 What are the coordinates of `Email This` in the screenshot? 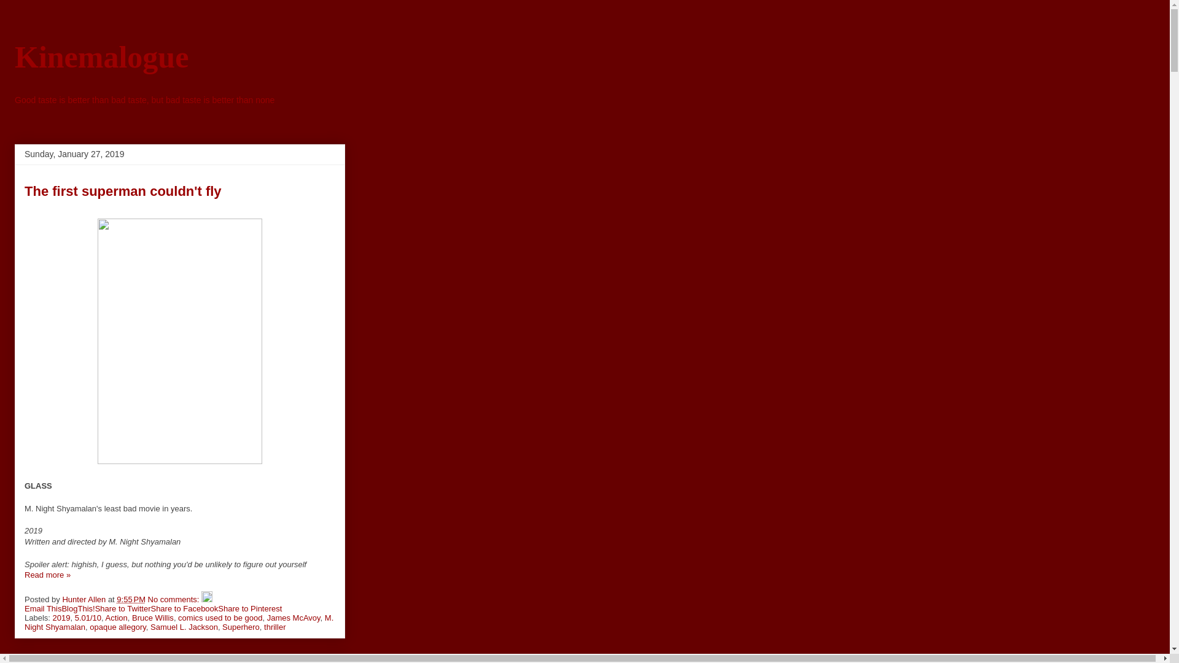 It's located at (43, 608).